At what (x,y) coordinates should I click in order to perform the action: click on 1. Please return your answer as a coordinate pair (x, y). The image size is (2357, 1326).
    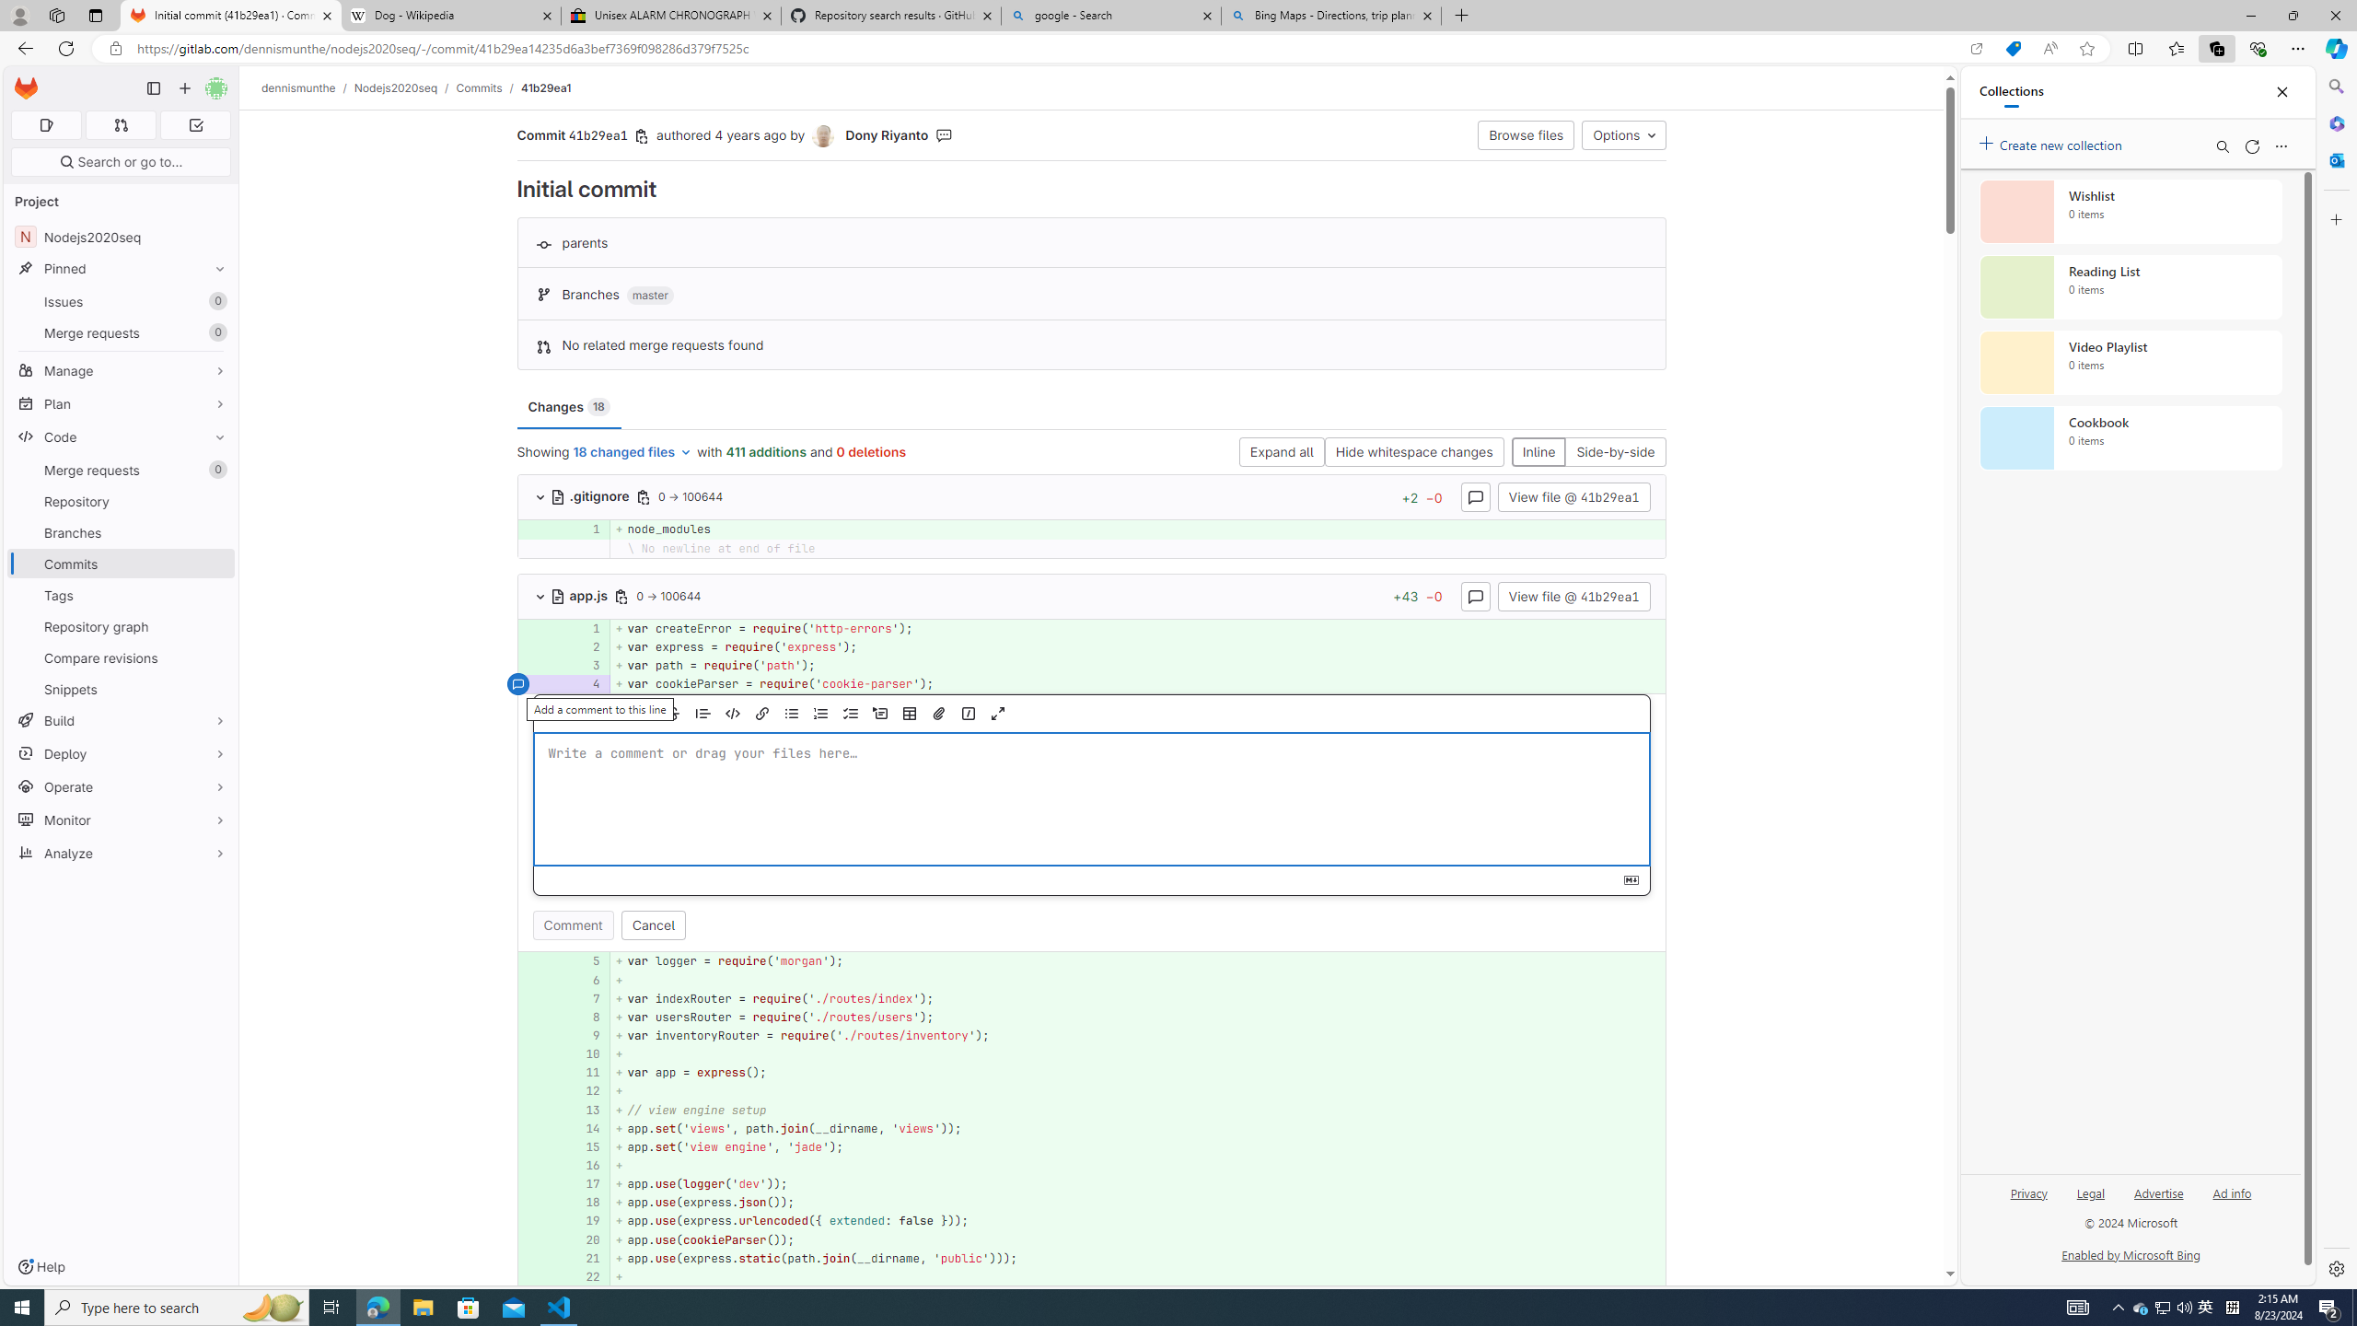
    Looking at the image, I should click on (584, 628).